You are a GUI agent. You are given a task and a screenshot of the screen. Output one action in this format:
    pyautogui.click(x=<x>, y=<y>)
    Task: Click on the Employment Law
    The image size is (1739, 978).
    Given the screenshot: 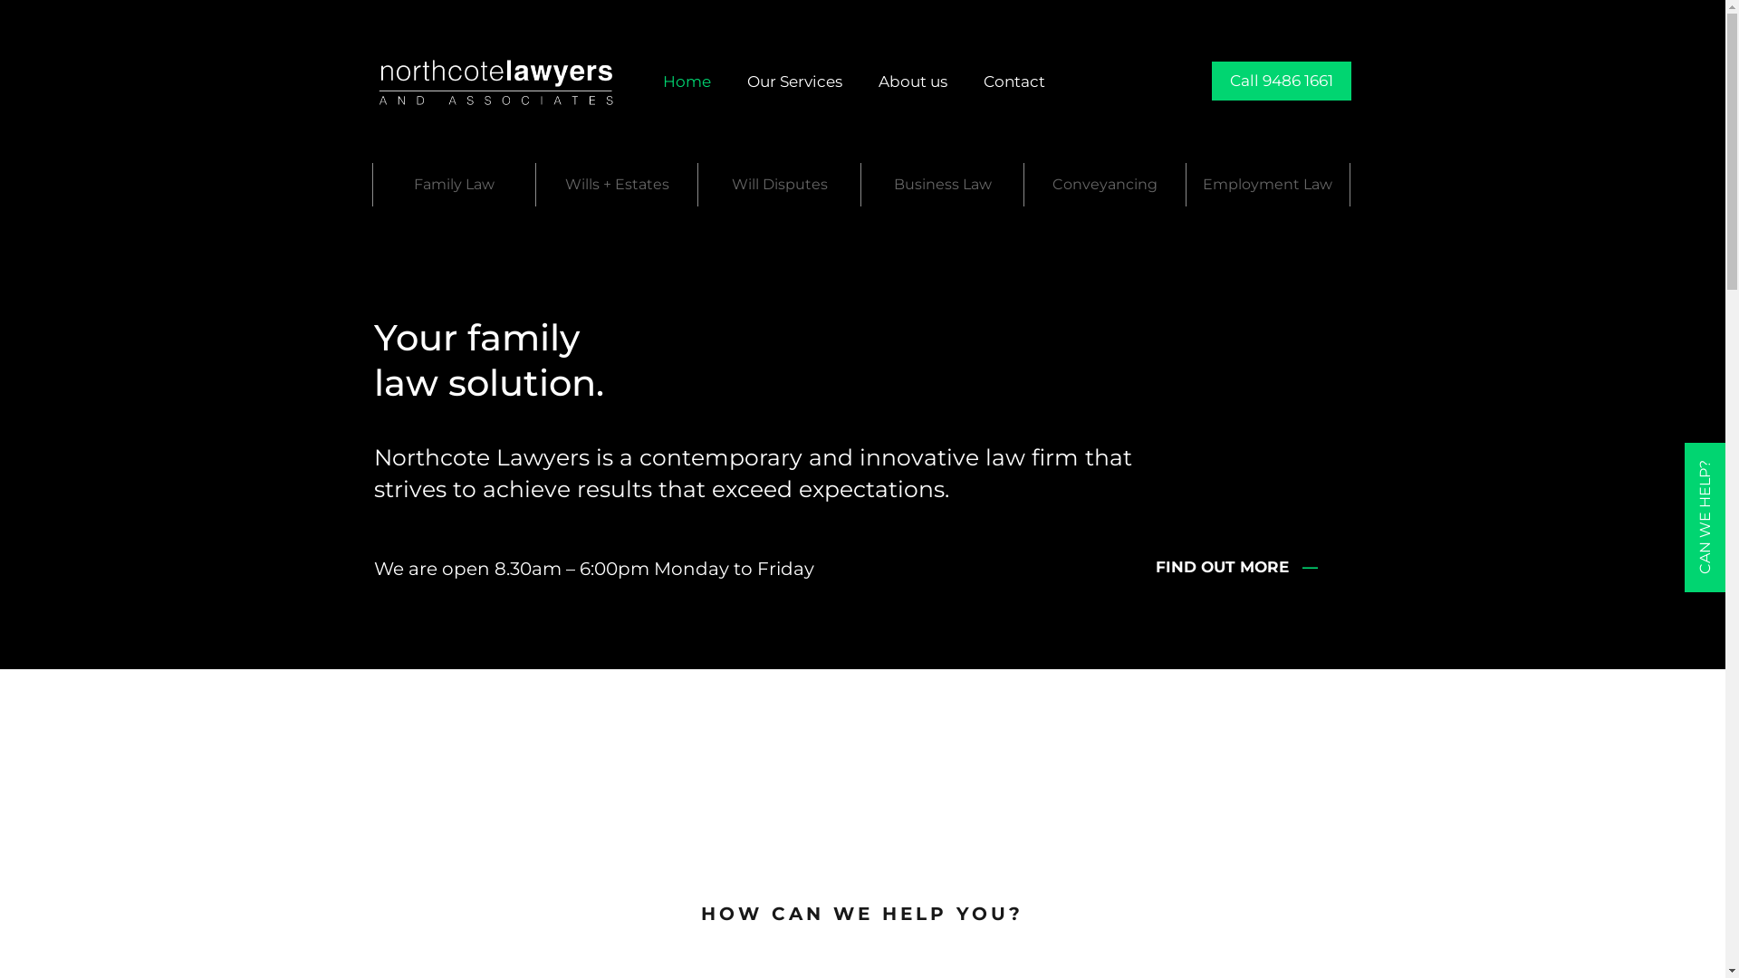 What is the action you would take?
    pyautogui.click(x=1268, y=185)
    